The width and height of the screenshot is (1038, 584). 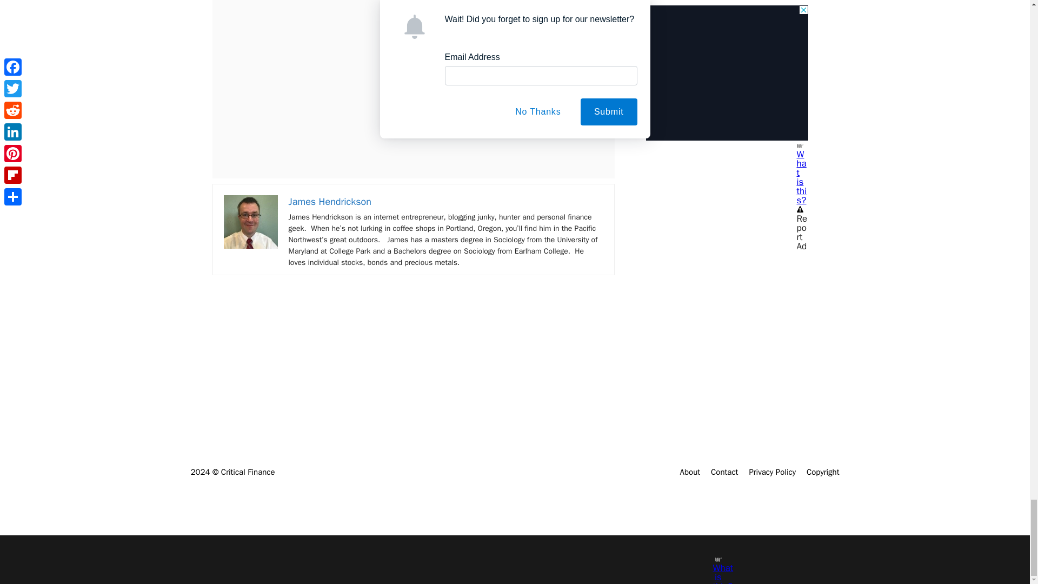 What do you see at coordinates (690, 472) in the screenshot?
I see `About` at bounding box center [690, 472].